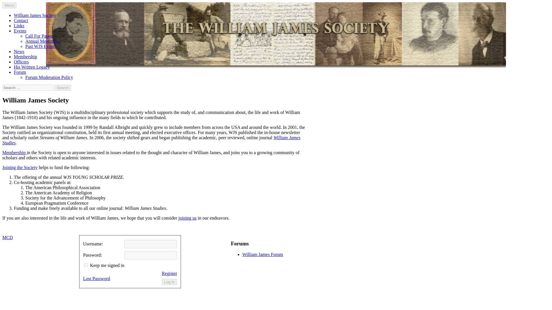  What do you see at coordinates (20, 31) in the screenshot?
I see `Events` at bounding box center [20, 31].